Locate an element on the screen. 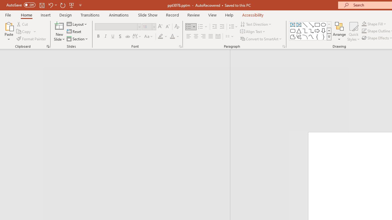 The image size is (392, 220). Justify is located at coordinates (211, 37).